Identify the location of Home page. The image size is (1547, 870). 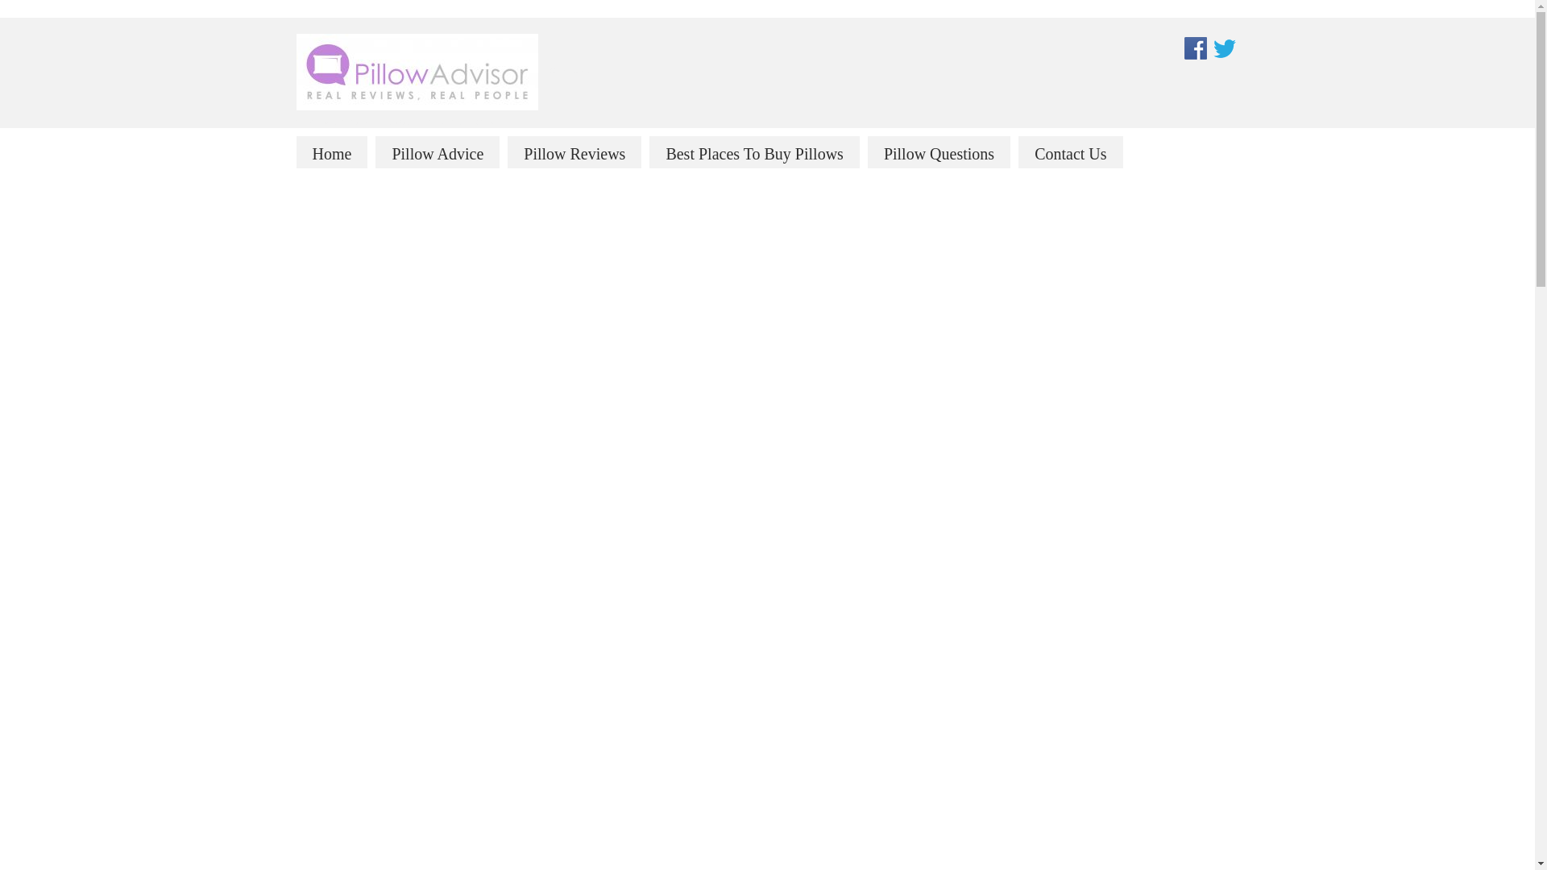
(332, 151).